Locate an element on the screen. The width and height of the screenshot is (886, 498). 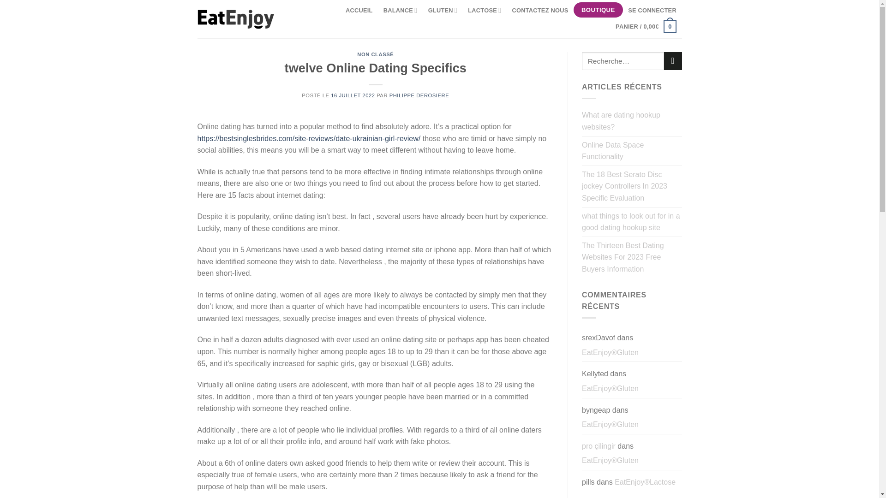
Panier is located at coordinates (646, 26).